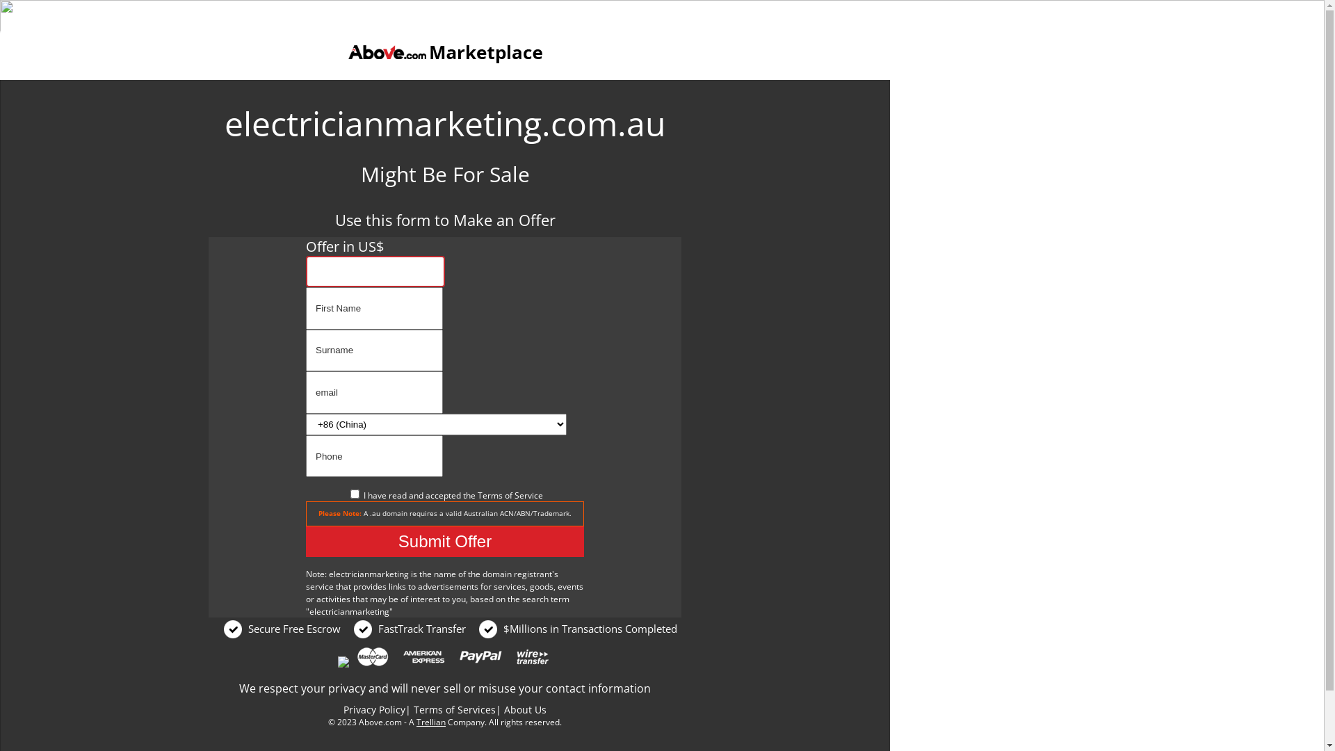 Image resolution: width=1335 pixels, height=751 pixels. Describe the element at coordinates (445, 542) in the screenshot. I see `Submit Offer` at that location.